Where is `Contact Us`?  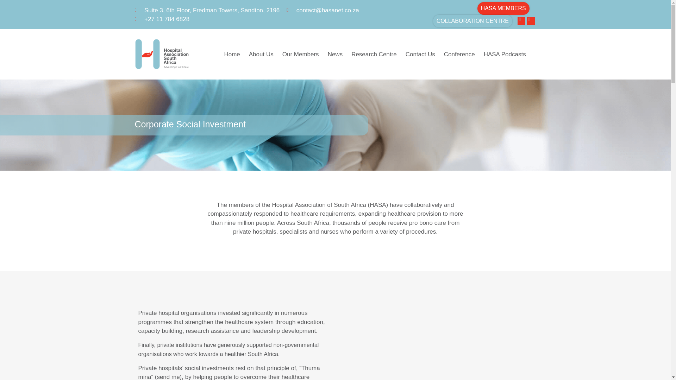
Contact Us is located at coordinates (420, 54).